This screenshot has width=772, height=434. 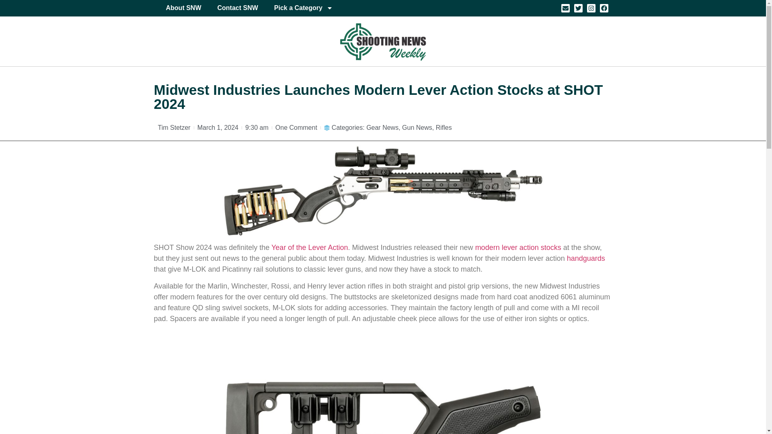 I want to click on Contact SNW, so click(x=237, y=8).